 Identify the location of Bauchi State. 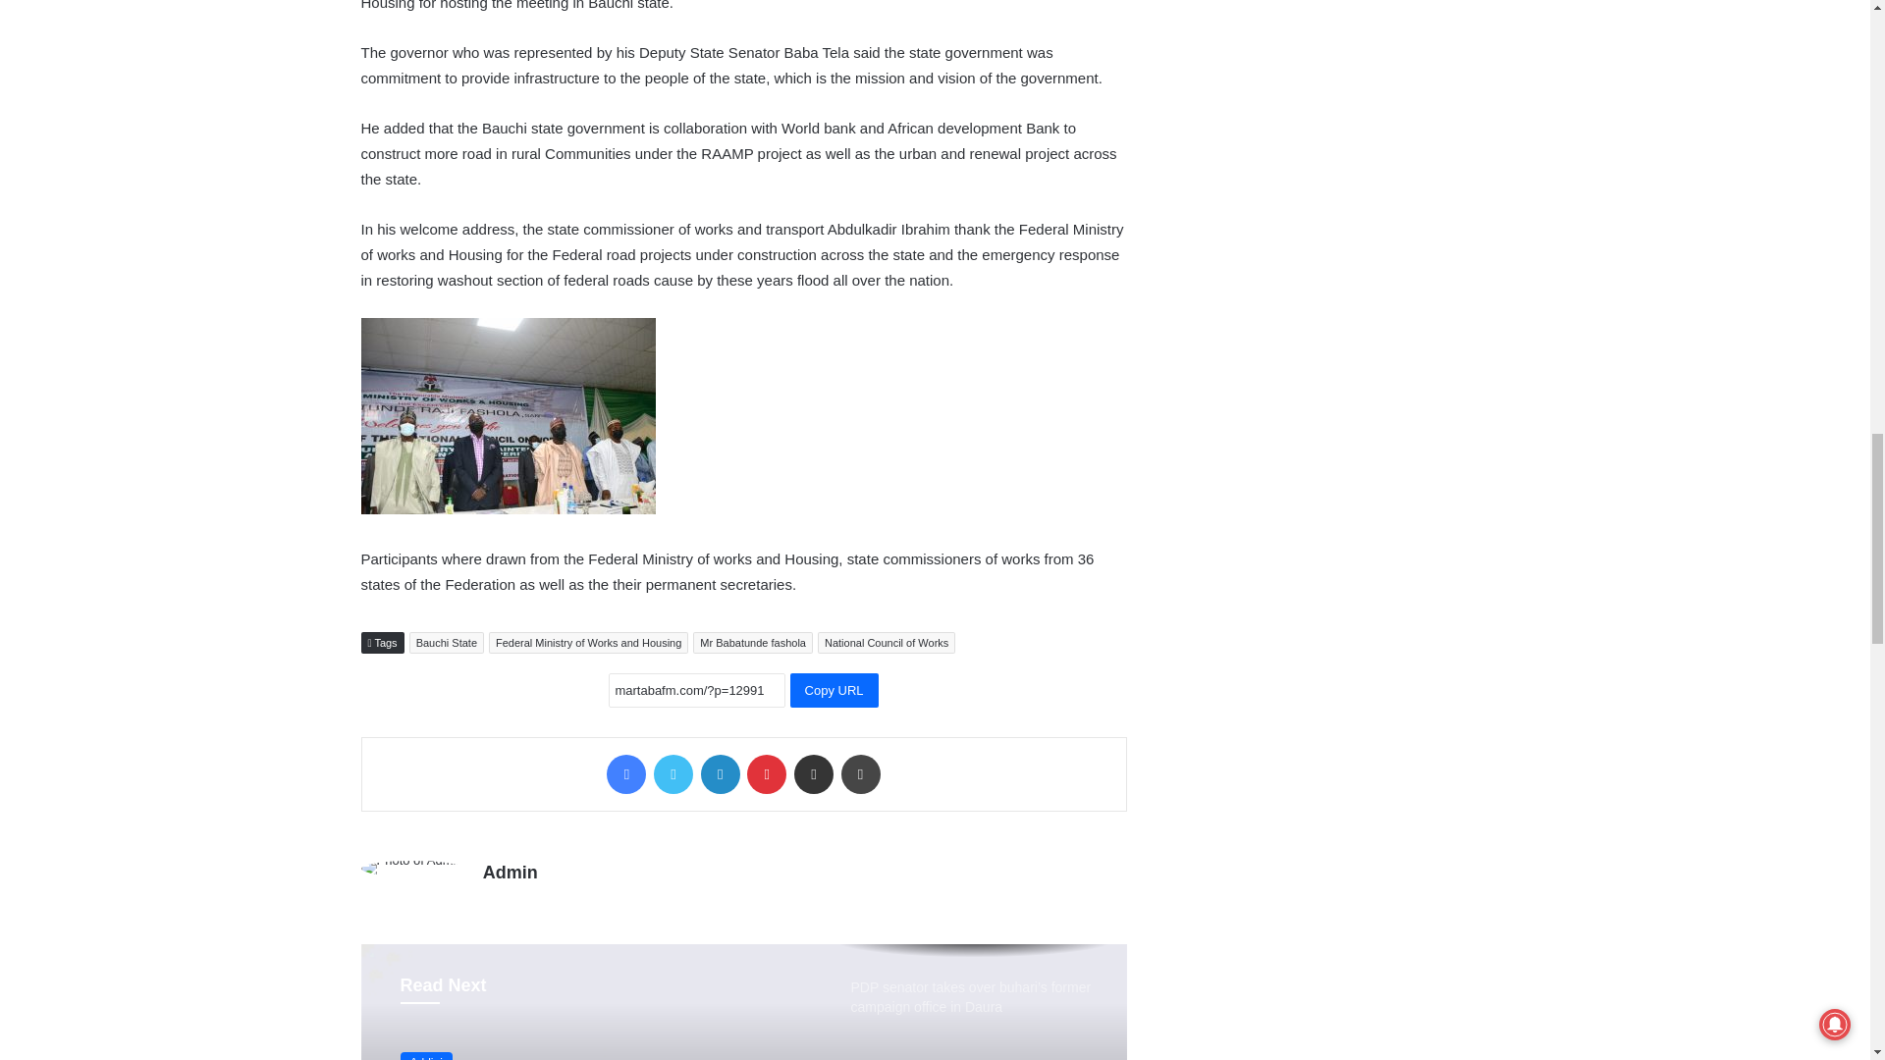
(446, 642).